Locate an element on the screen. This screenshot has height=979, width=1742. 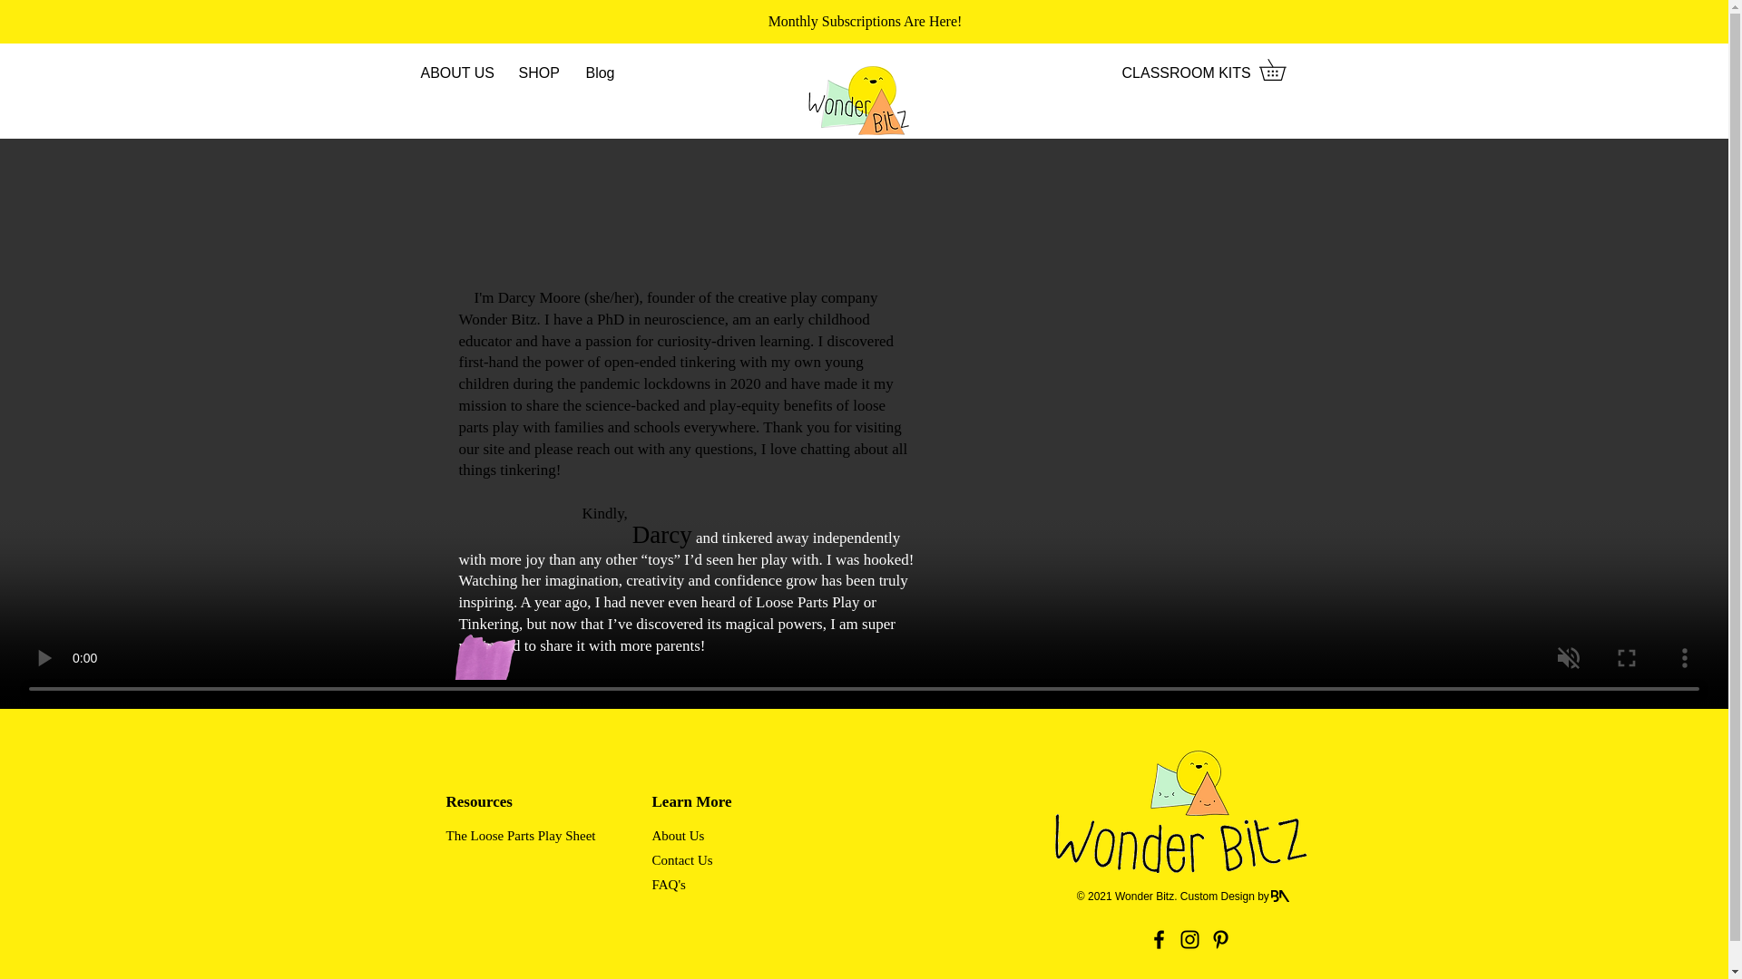
Contact Us is located at coordinates (702, 861).